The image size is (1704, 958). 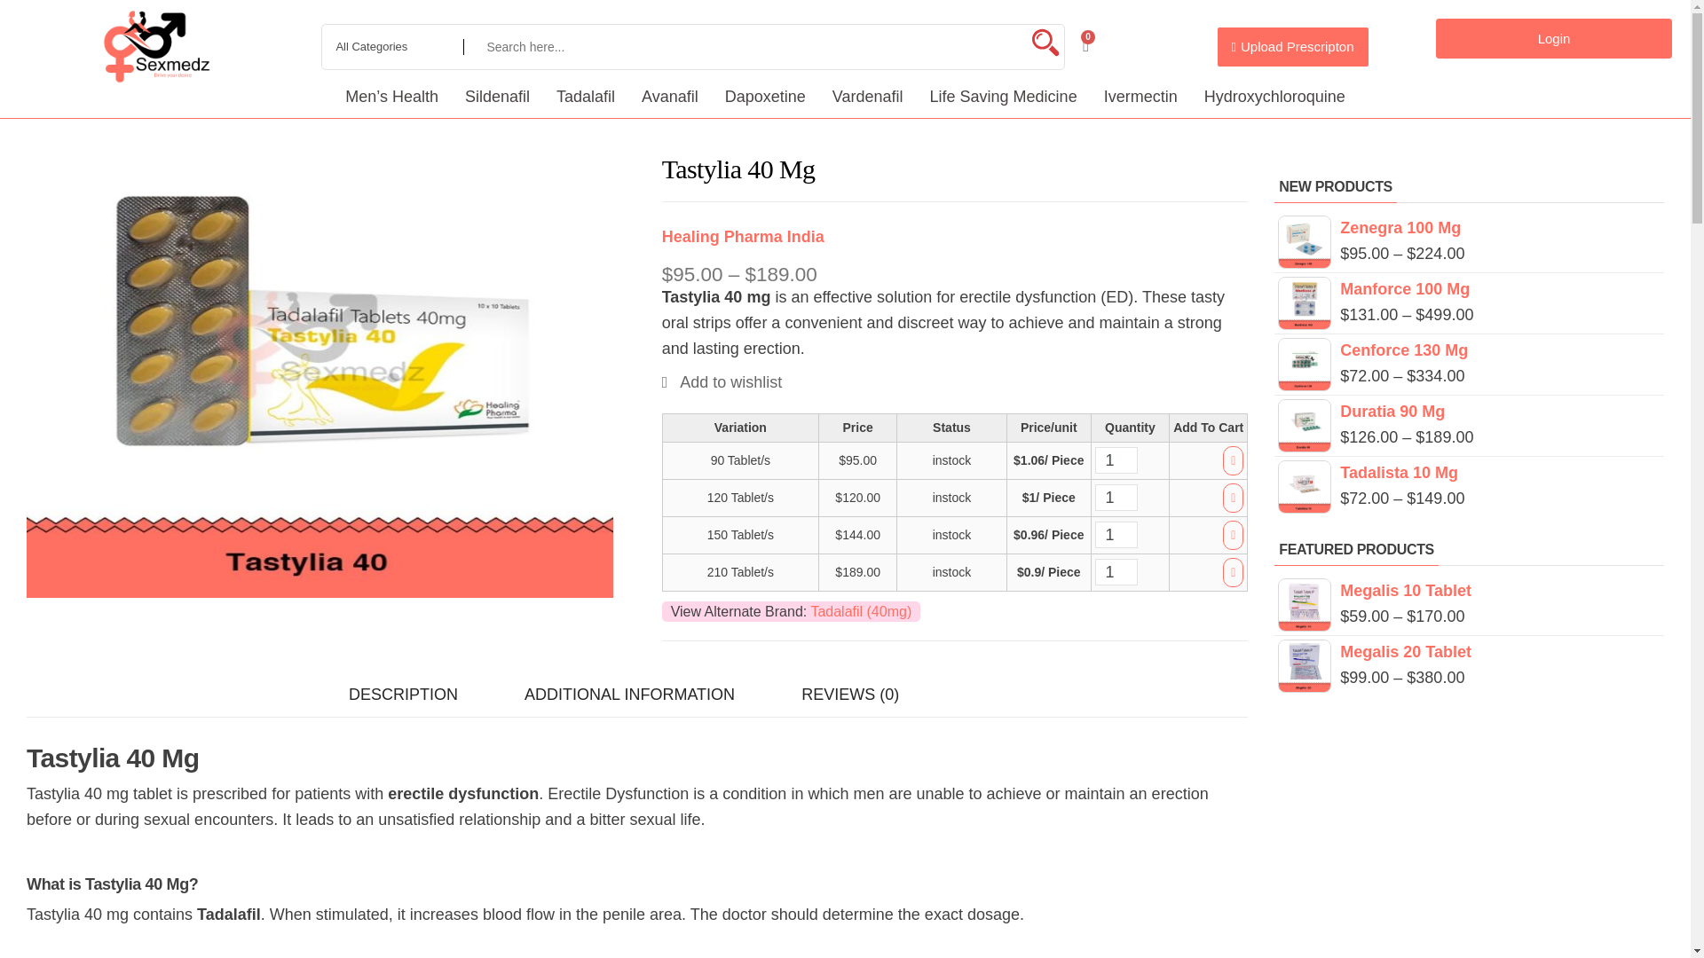 What do you see at coordinates (1140, 96) in the screenshot?
I see `Ivermectin` at bounding box center [1140, 96].